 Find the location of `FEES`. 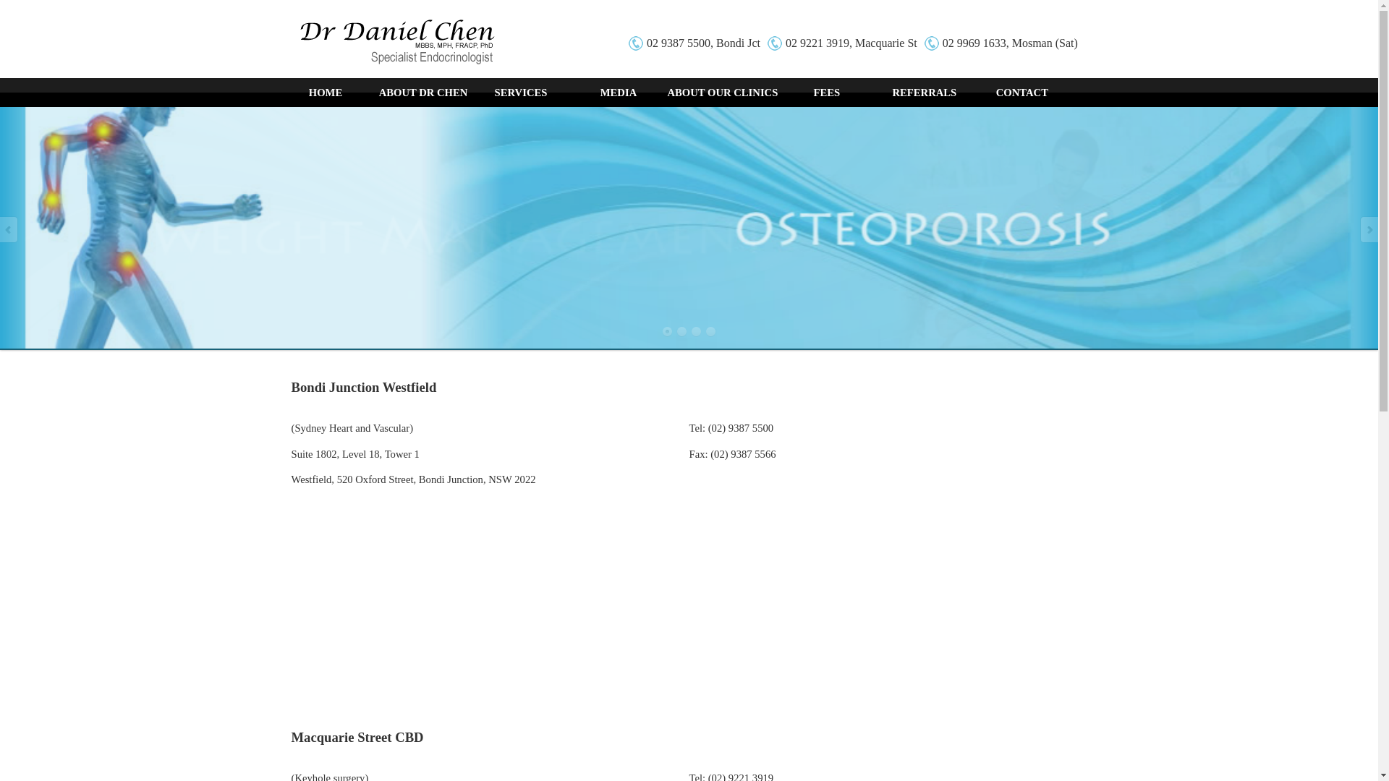

FEES is located at coordinates (826, 93).